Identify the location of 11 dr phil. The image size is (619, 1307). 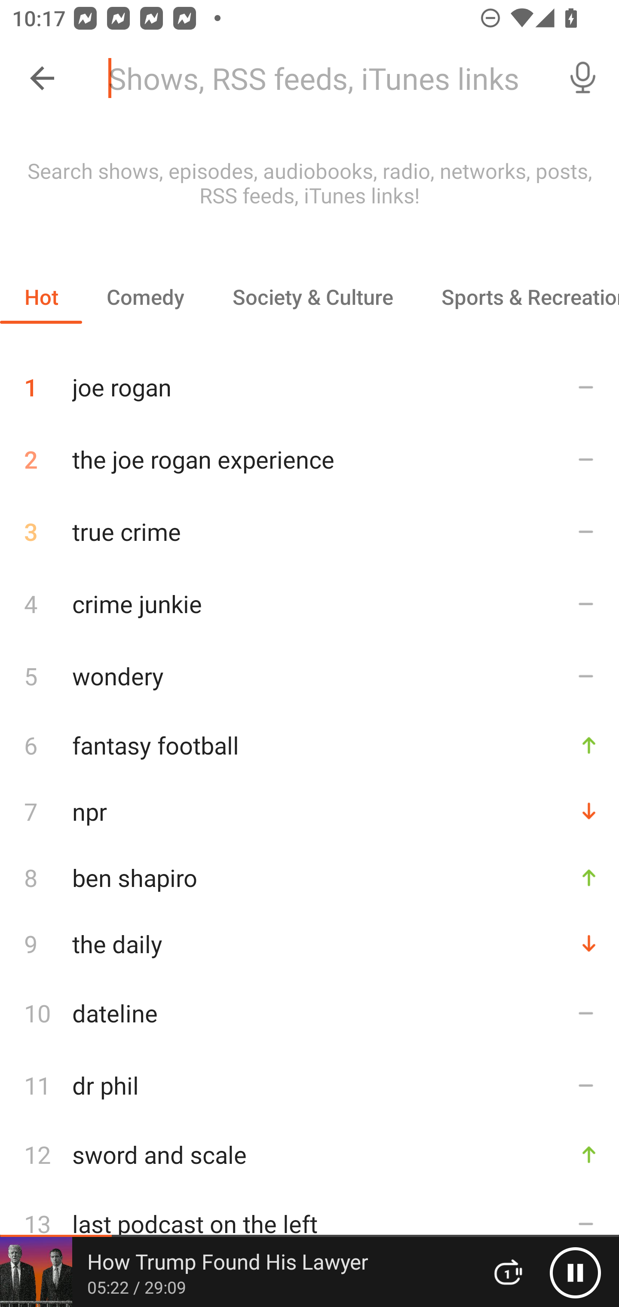
(309, 1085).